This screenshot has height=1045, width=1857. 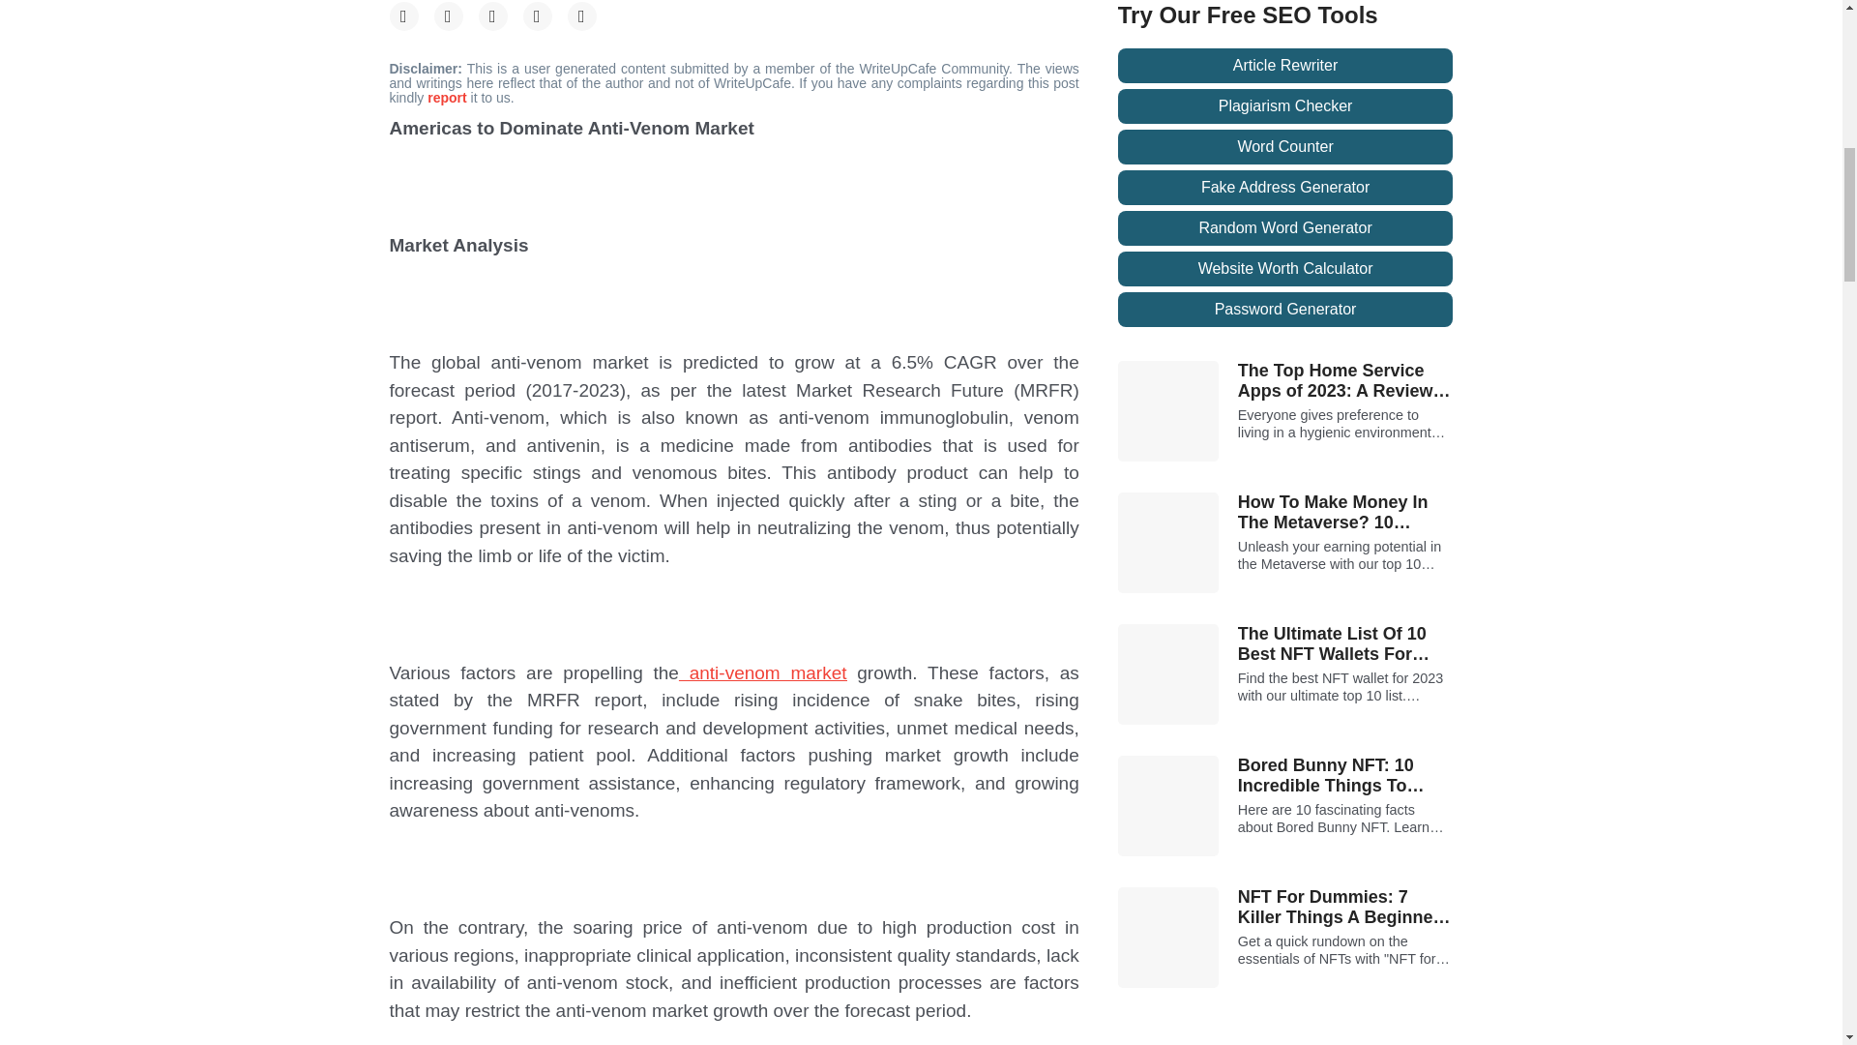 What do you see at coordinates (1285, 310) in the screenshot?
I see `Password Generator` at bounding box center [1285, 310].